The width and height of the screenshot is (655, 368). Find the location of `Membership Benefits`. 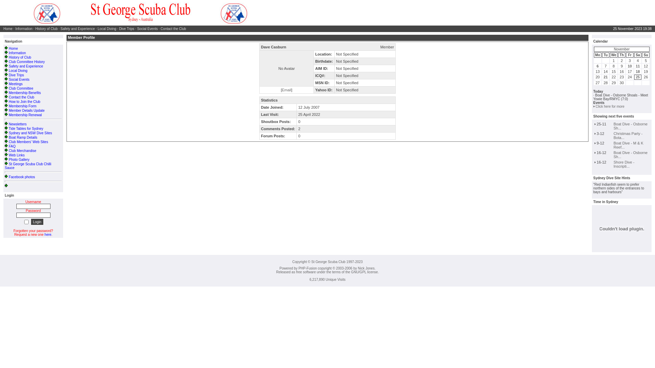

Membership Benefits is located at coordinates (25, 93).